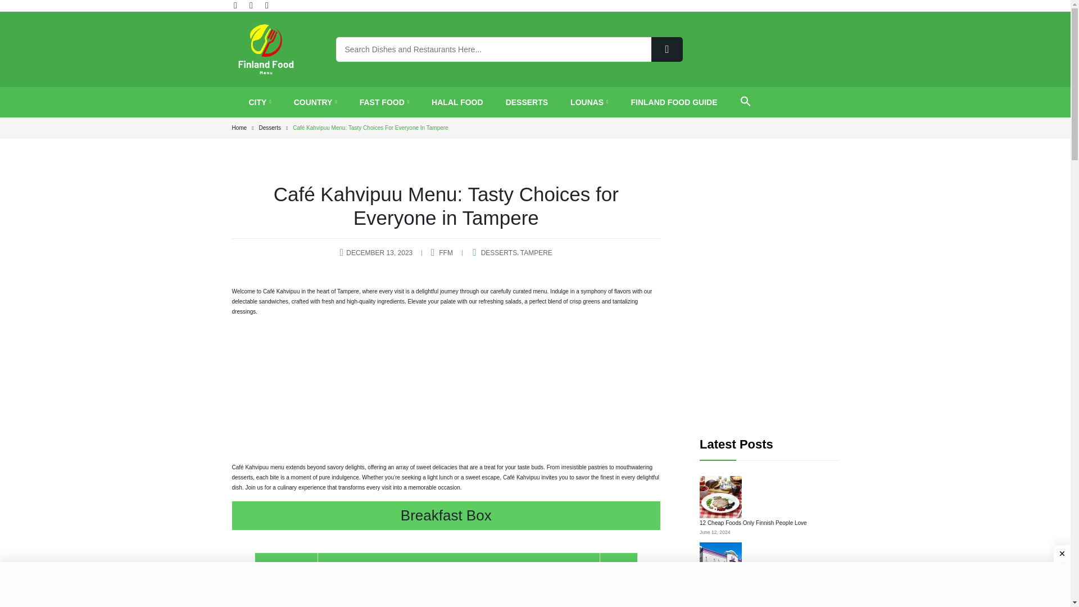 This screenshot has height=607, width=1079. Describe the element at coordinates (268, 6) in the screenshot. I see `youtube` at that location.